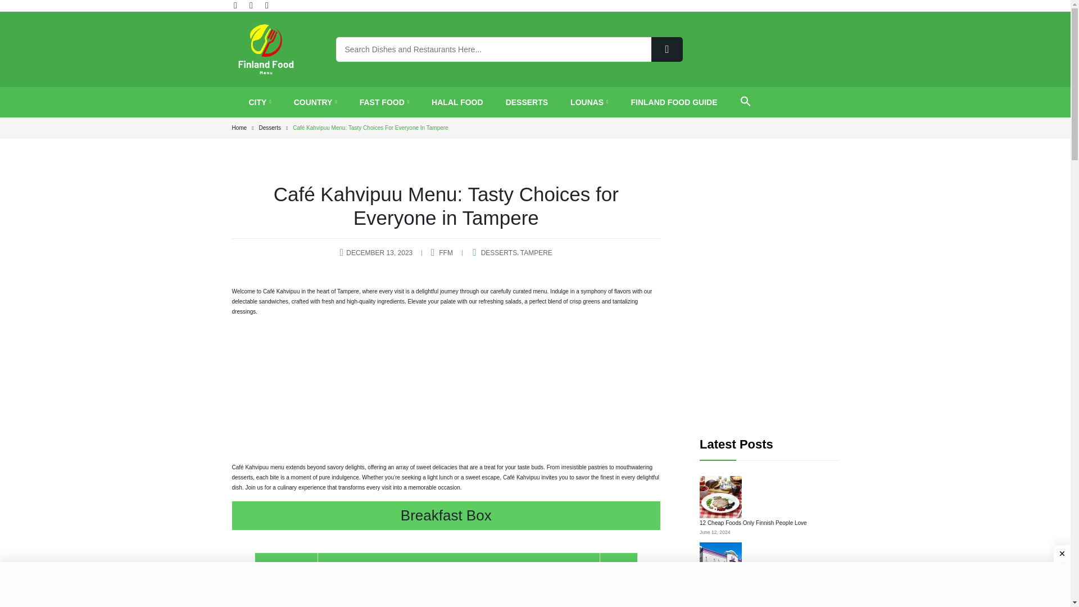 This screenshot has height=607, width=1079. Describe the element at coordinates (268, 6) in the screenshot. I see `youtube` at that location.